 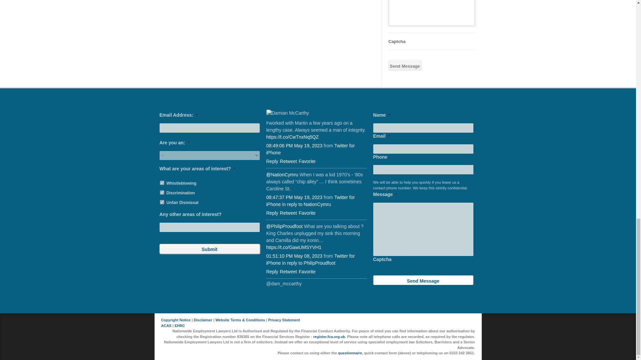 What do you see at coordinates (272, 213) in the screenshot?
I see `Reply` at bounding box center [272, 213].